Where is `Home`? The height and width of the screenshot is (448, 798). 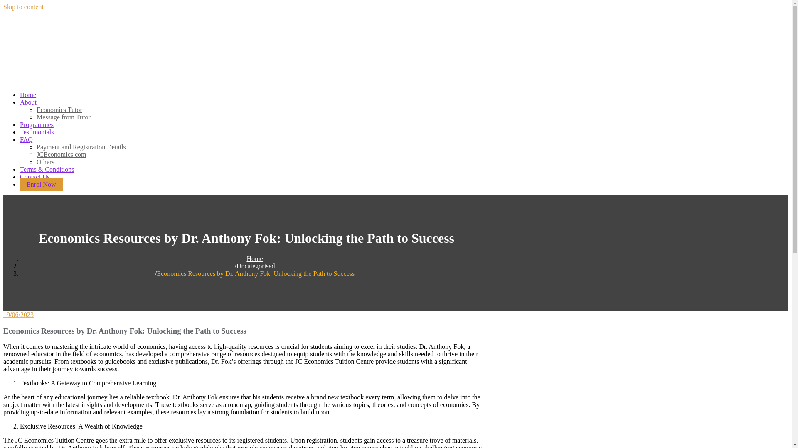 Home is located at coordinates (254, 258).